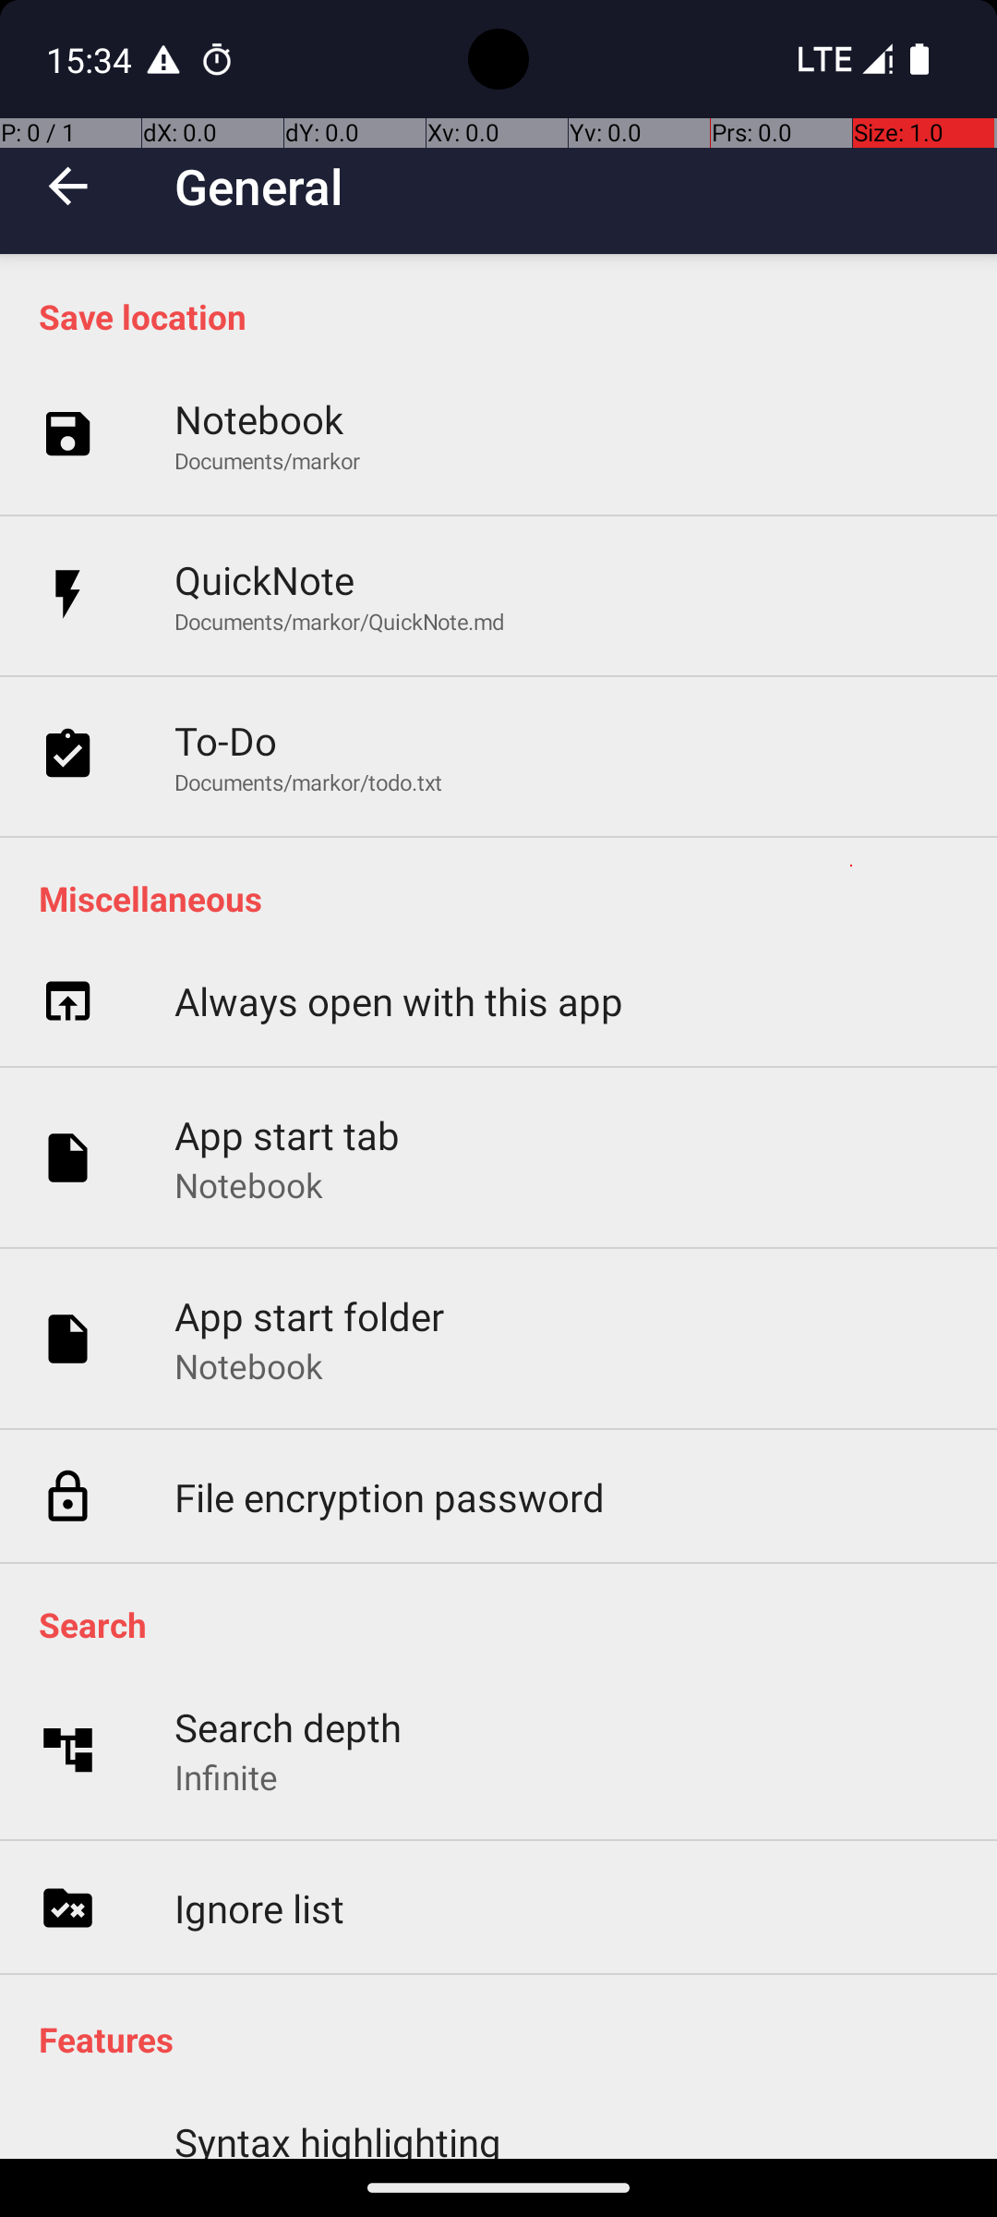 The width and height of the screenshot is (997, 2217). Describe the element at coordinates (310, 1315) in the screenshot. I see `App start folder` at that location.